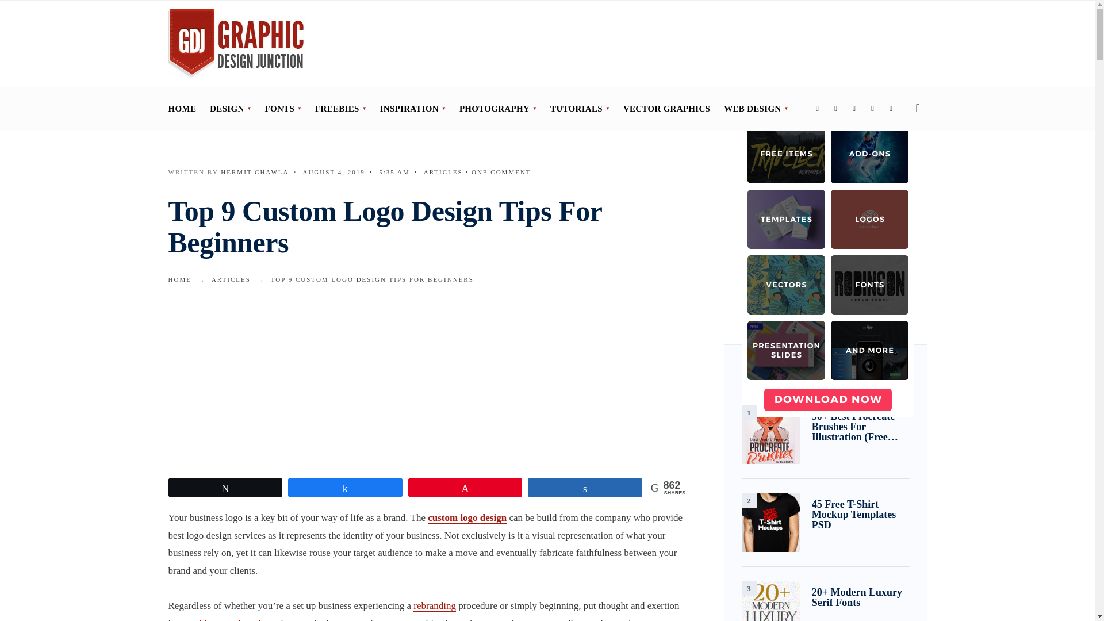 This screenshot has width=1104, height=621. I want to click on HOME, so click(182, 109).